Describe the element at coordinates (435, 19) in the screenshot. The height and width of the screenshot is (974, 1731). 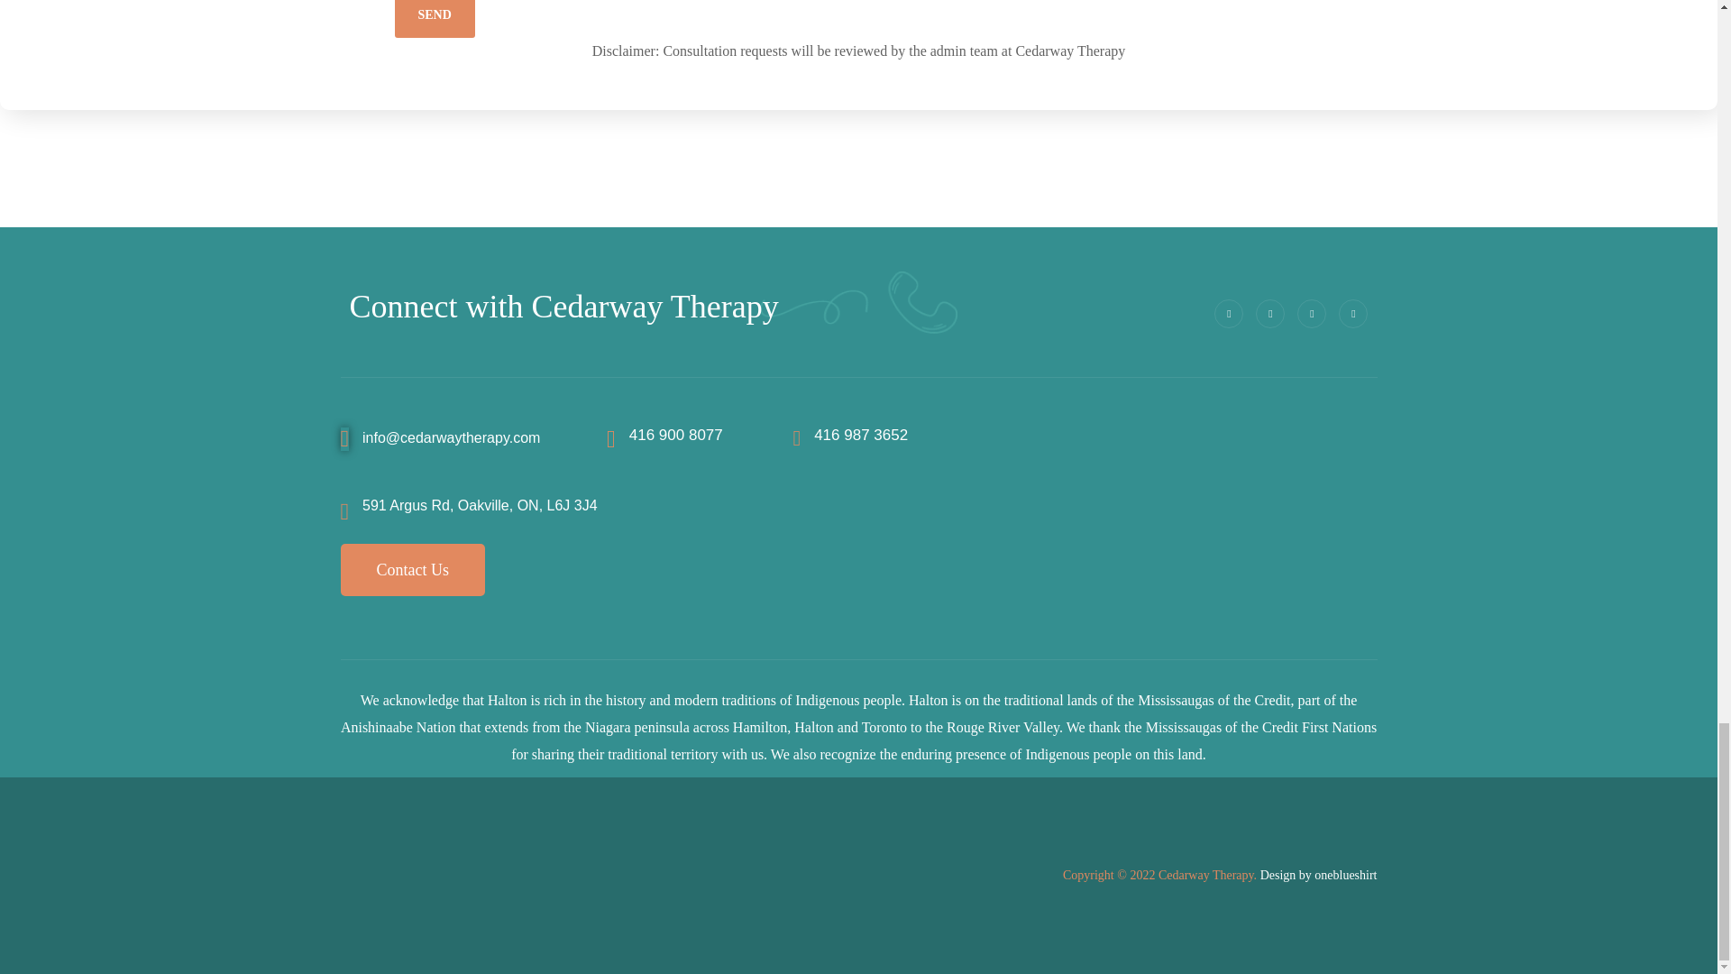
I see `Send` at that location.